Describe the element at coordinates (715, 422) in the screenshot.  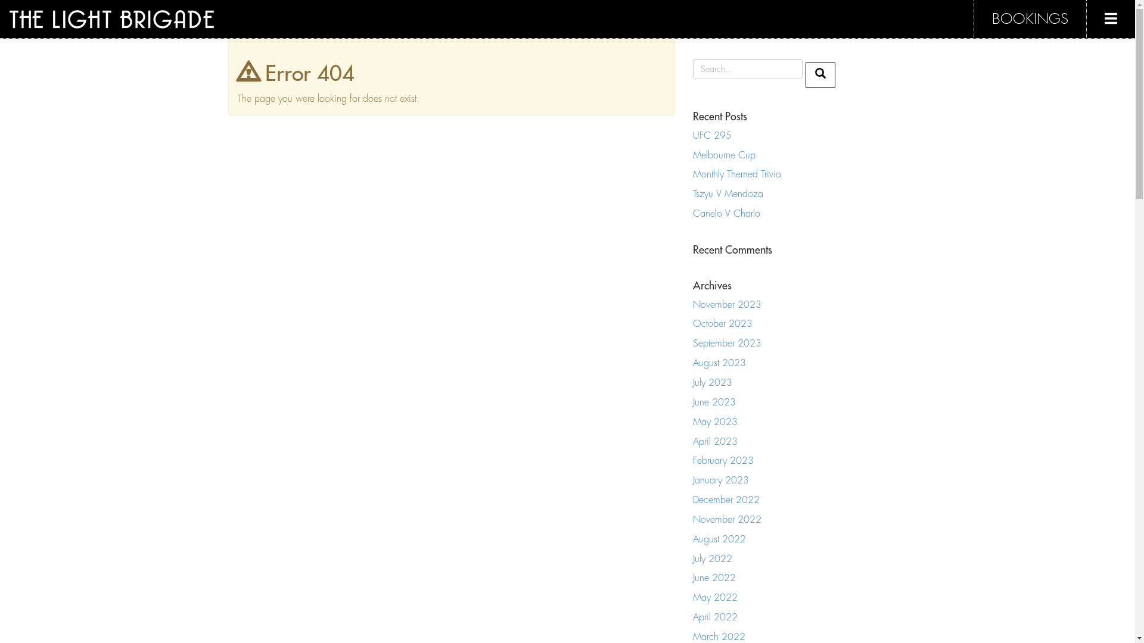
I see `May 2023` at that location.